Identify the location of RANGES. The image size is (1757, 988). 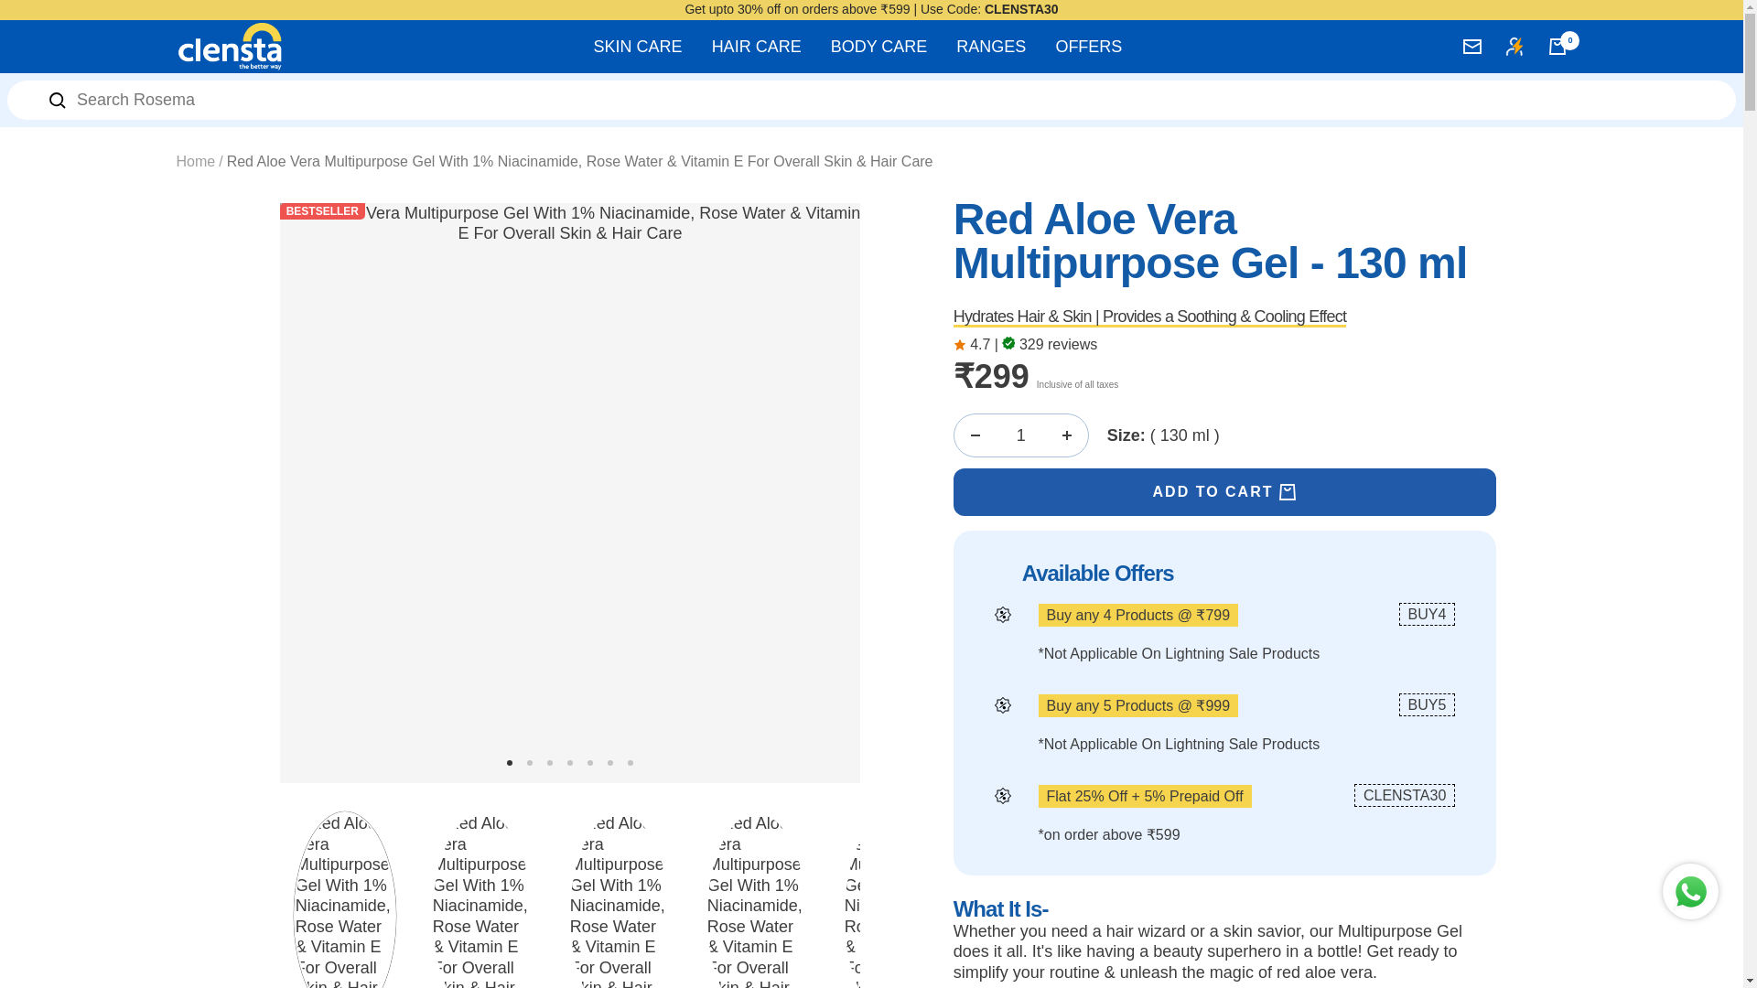
(990, 46).